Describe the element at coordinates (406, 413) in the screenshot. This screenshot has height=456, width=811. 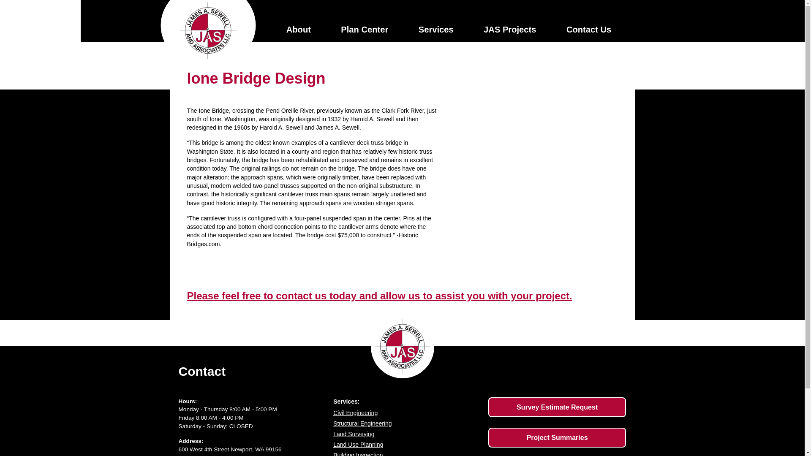
I see `Civil Engineering` at that location.